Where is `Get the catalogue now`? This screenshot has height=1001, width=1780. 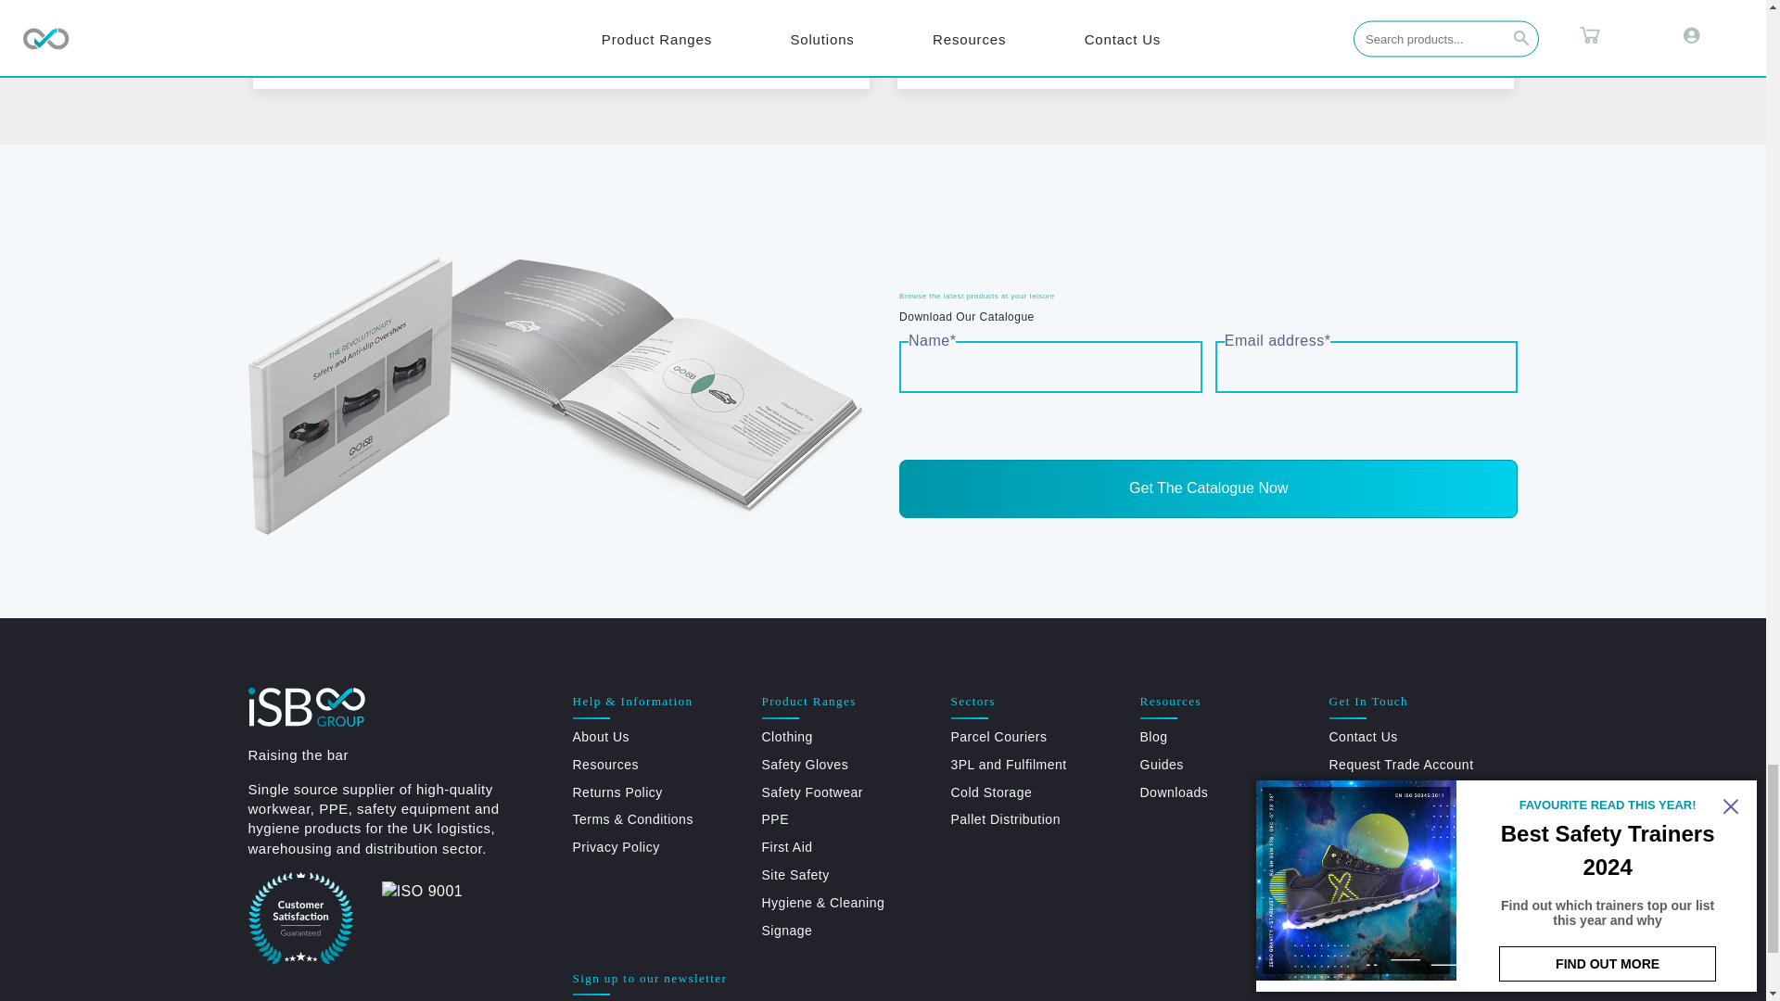
Get the catalogue now is located at coordinates (1208, 488).